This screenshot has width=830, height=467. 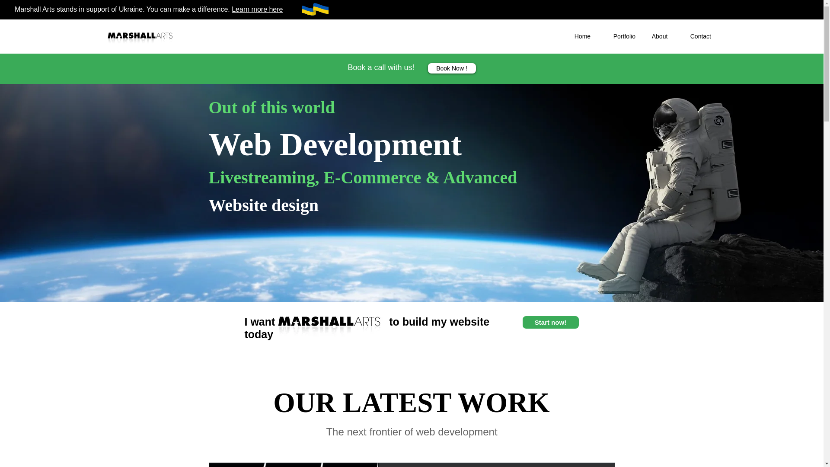 What do you see at coordinates (257, 9) in the screenshot?
I see `Learn more here` at bounding box center [257, 9].